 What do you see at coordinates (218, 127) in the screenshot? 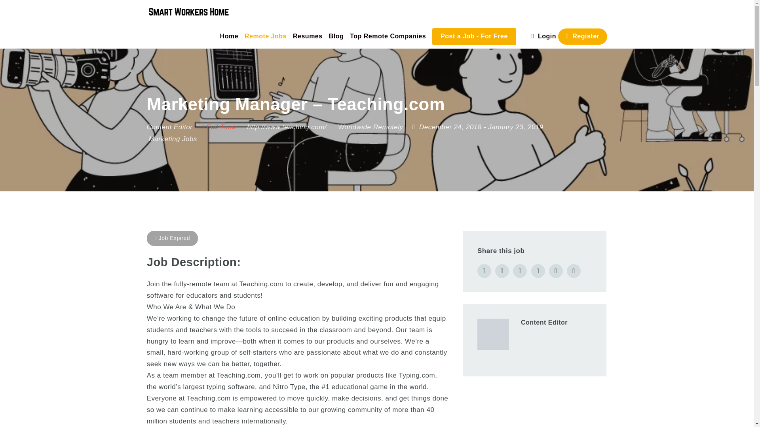
I see `Full Time` at bounding box center [218, 127].